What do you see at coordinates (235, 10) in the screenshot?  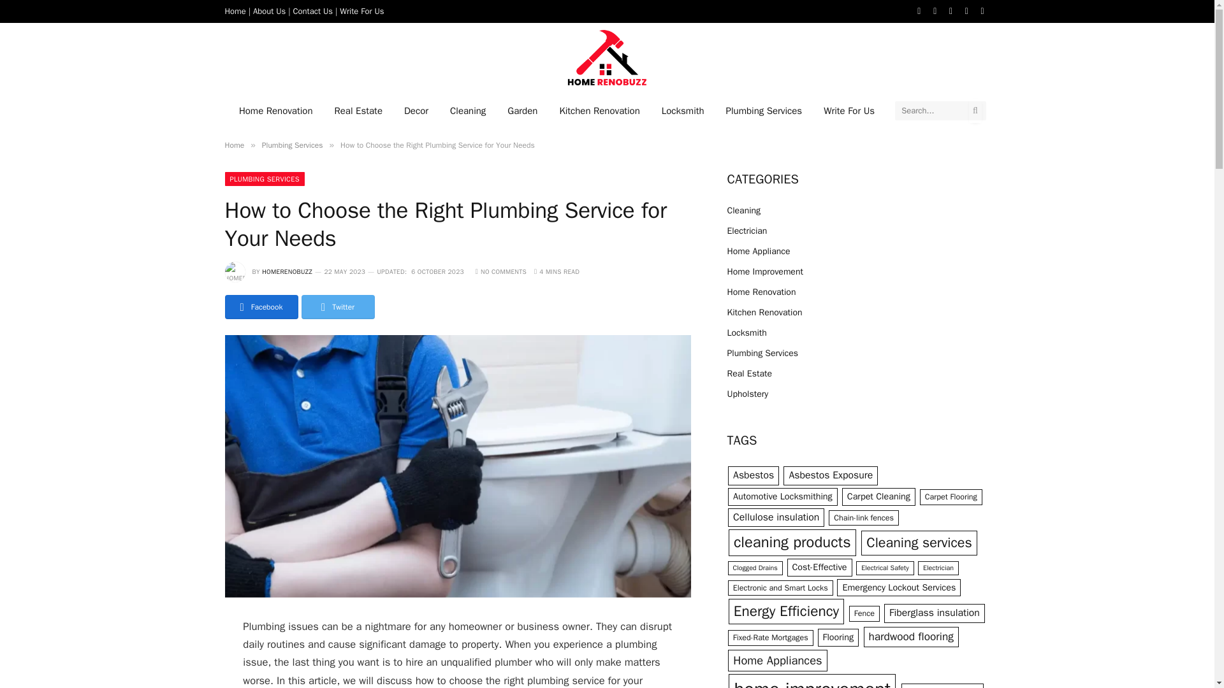 I see `Home` at bounding box center [235, 10].